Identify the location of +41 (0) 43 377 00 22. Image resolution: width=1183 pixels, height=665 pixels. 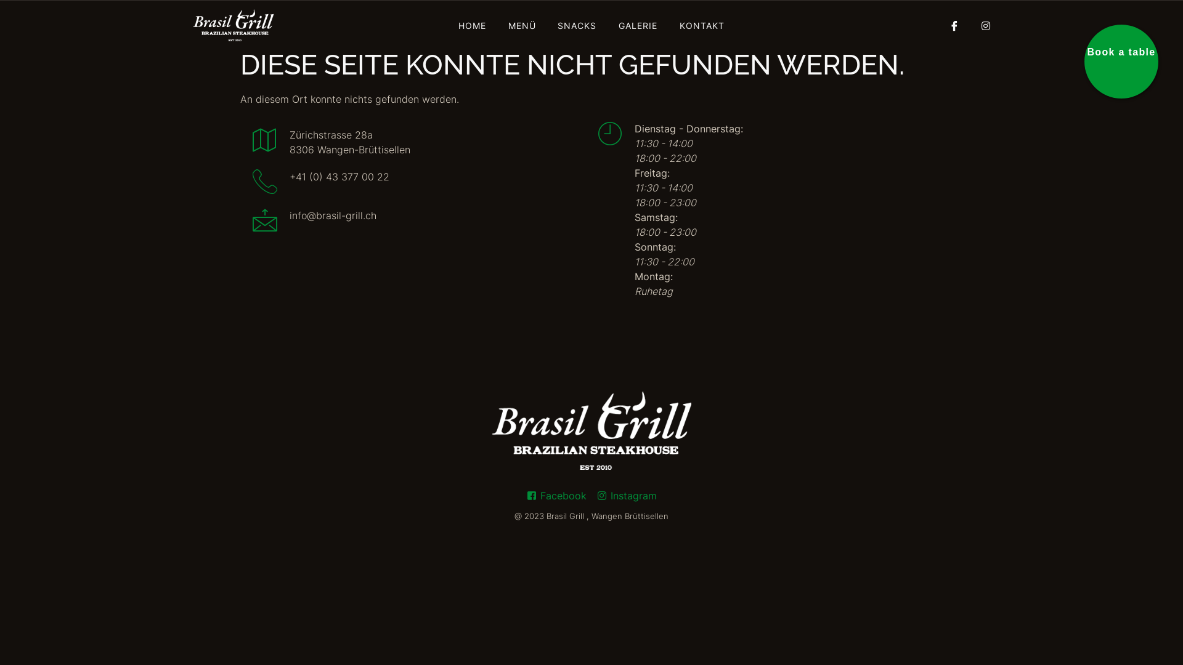
(321, 182).